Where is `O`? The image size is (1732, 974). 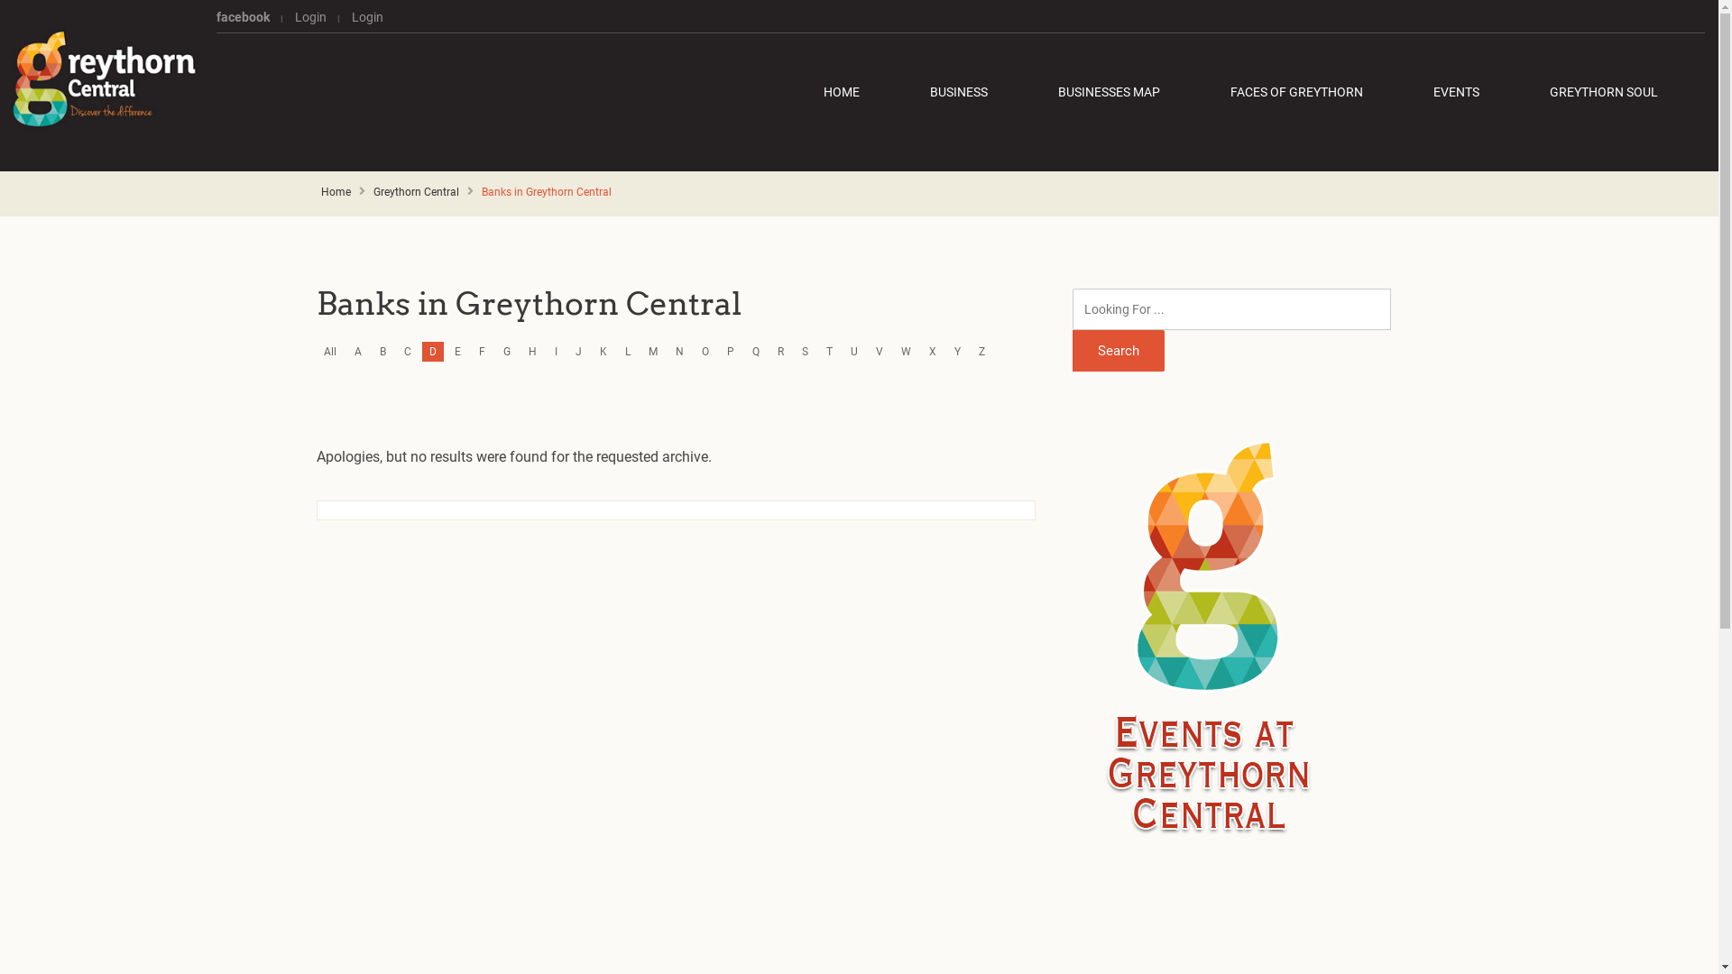 O is located at coordinates (705, 352).